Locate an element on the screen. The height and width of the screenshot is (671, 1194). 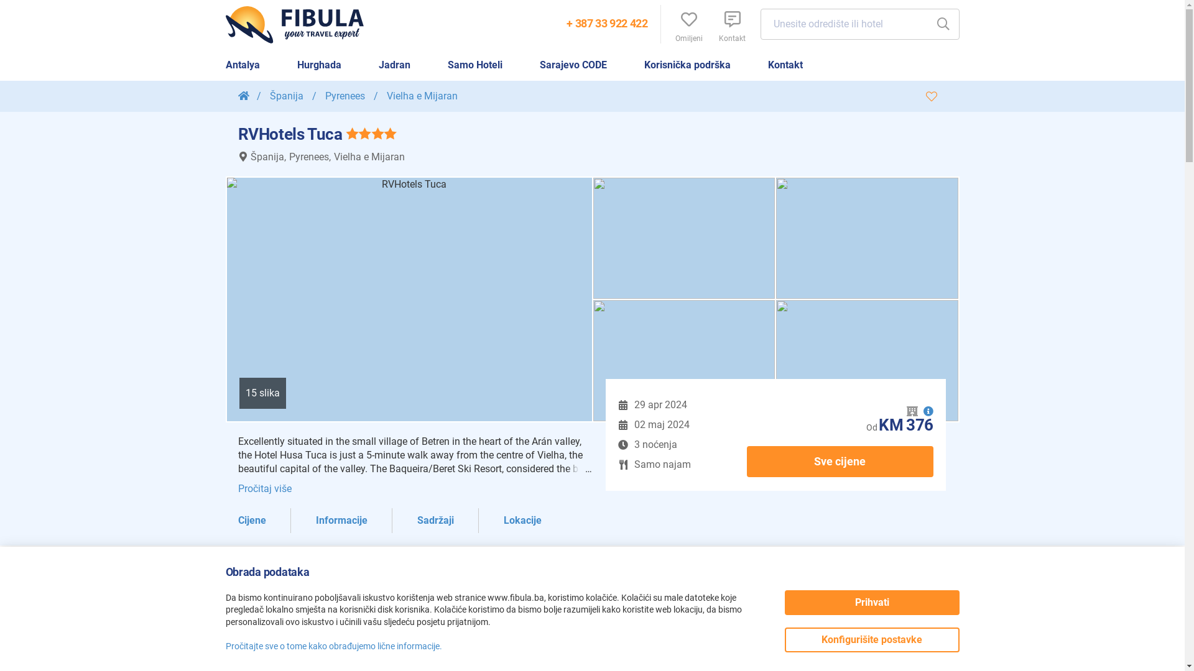
Pyrenees is located at coordinates (346, 96).